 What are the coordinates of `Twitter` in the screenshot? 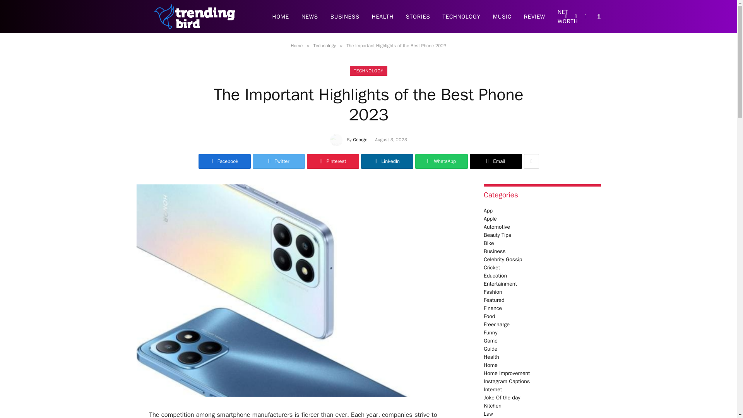 It's located at (279, 161).